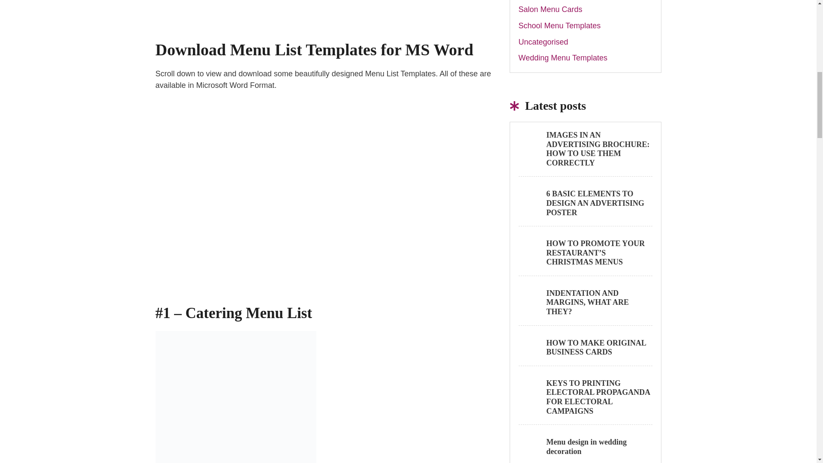 The width and height of the screenshot is (823, 463). I want to click on School Menu Templates, so click(559, 26).